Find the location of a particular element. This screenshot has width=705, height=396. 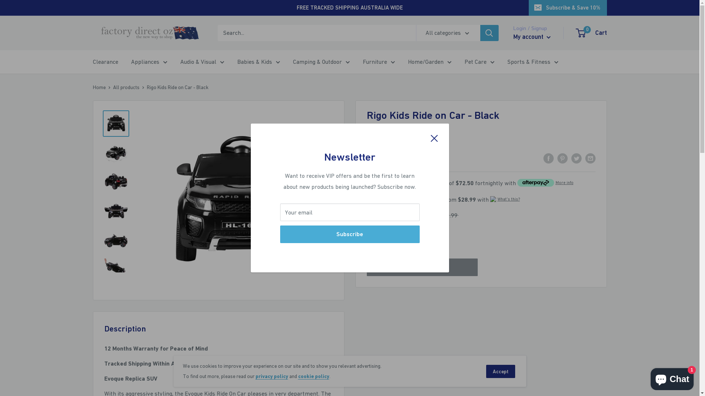

Subscribe & Save 10% is located at coordinates (568, 8).